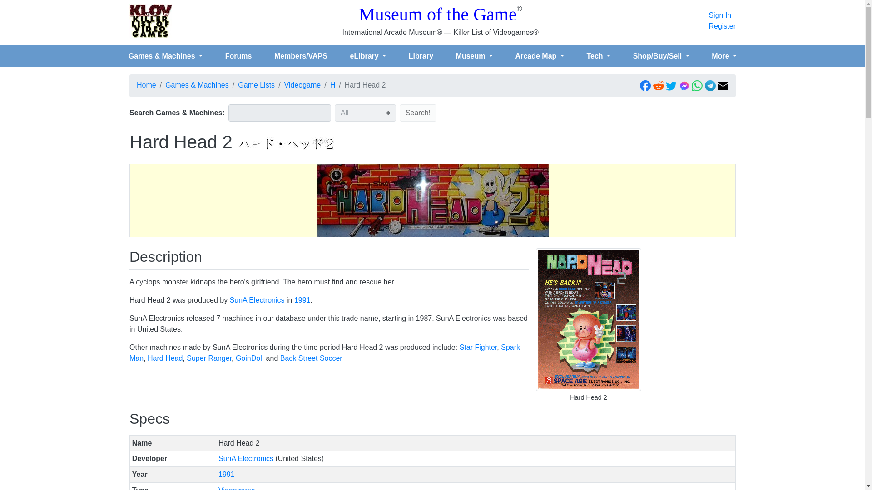  Describe the element at coordinates (368, 56) in the screenshot. I see `eLibrary` at that location.